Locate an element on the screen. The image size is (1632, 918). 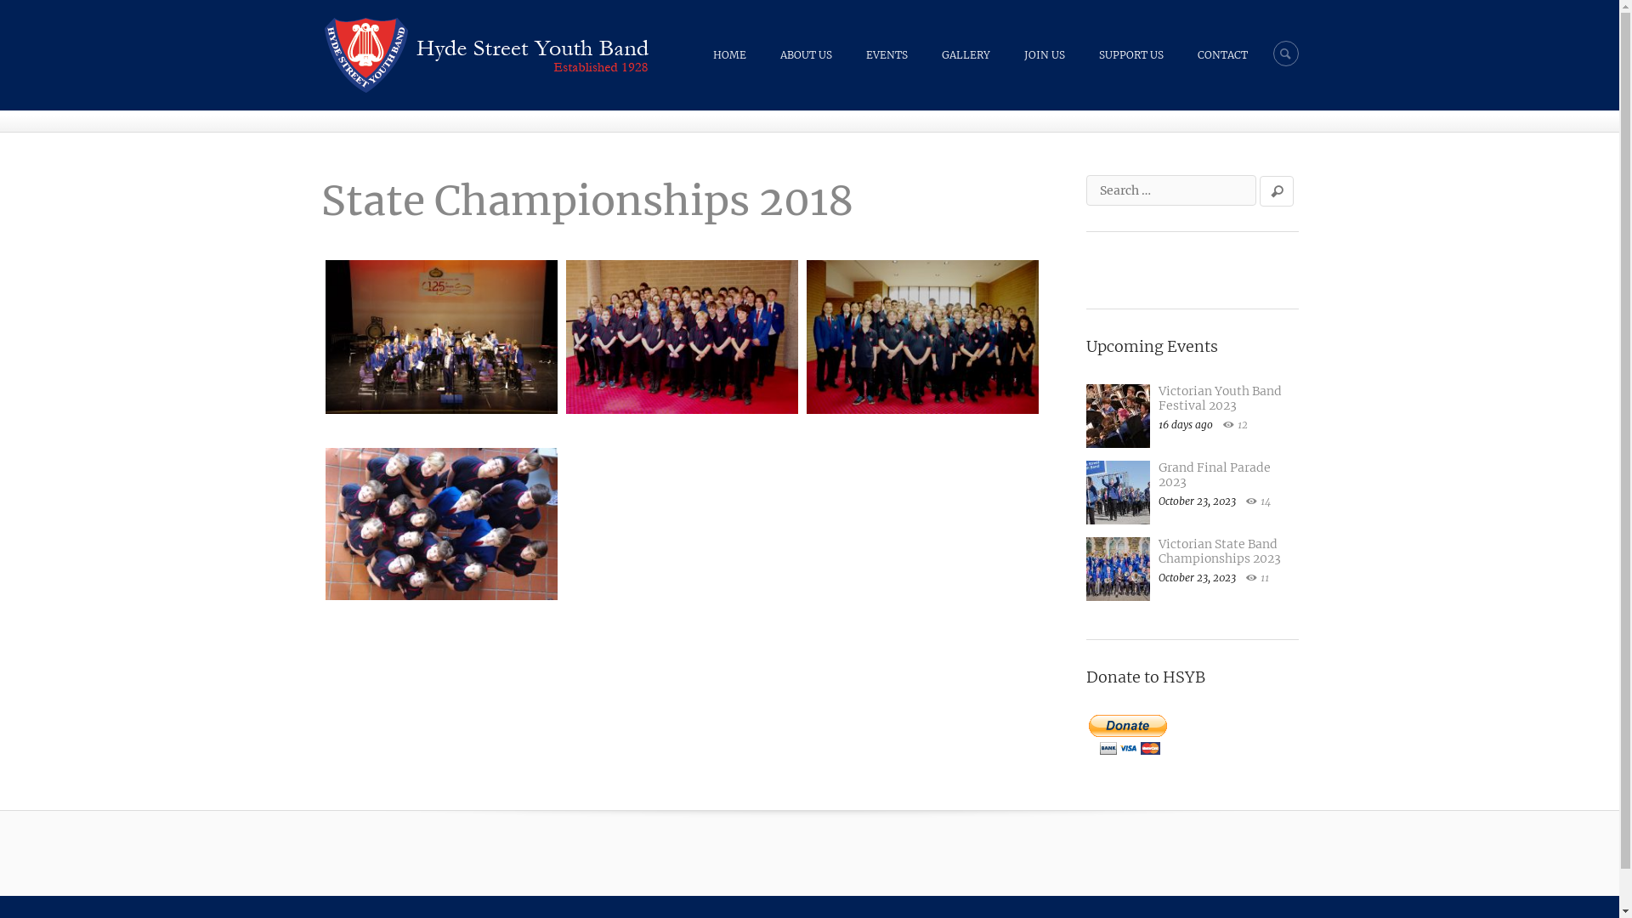
EVENTS is located at coordinates (886, 54).